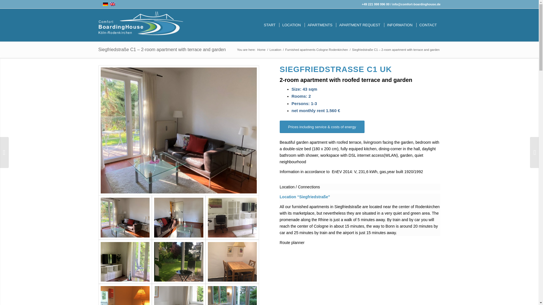 Image resolution: width=543 pixels, height=305 pixels. I want to click on comfort-boardinghouse.de, so click(261, 50).